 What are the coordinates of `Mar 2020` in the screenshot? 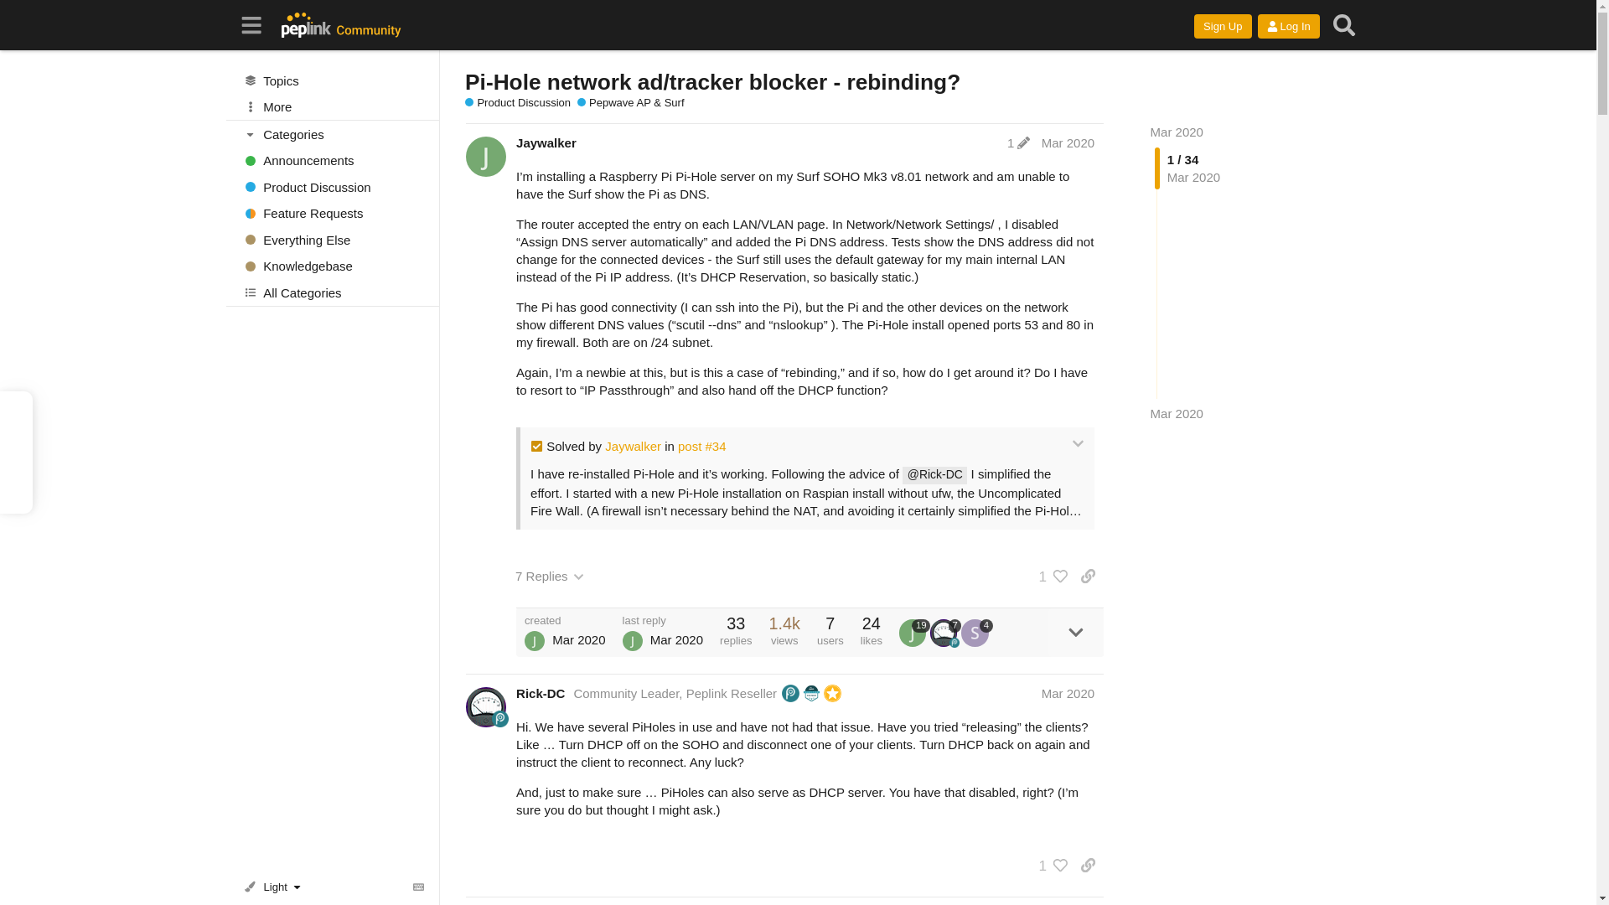 It's located at (1177, 132).